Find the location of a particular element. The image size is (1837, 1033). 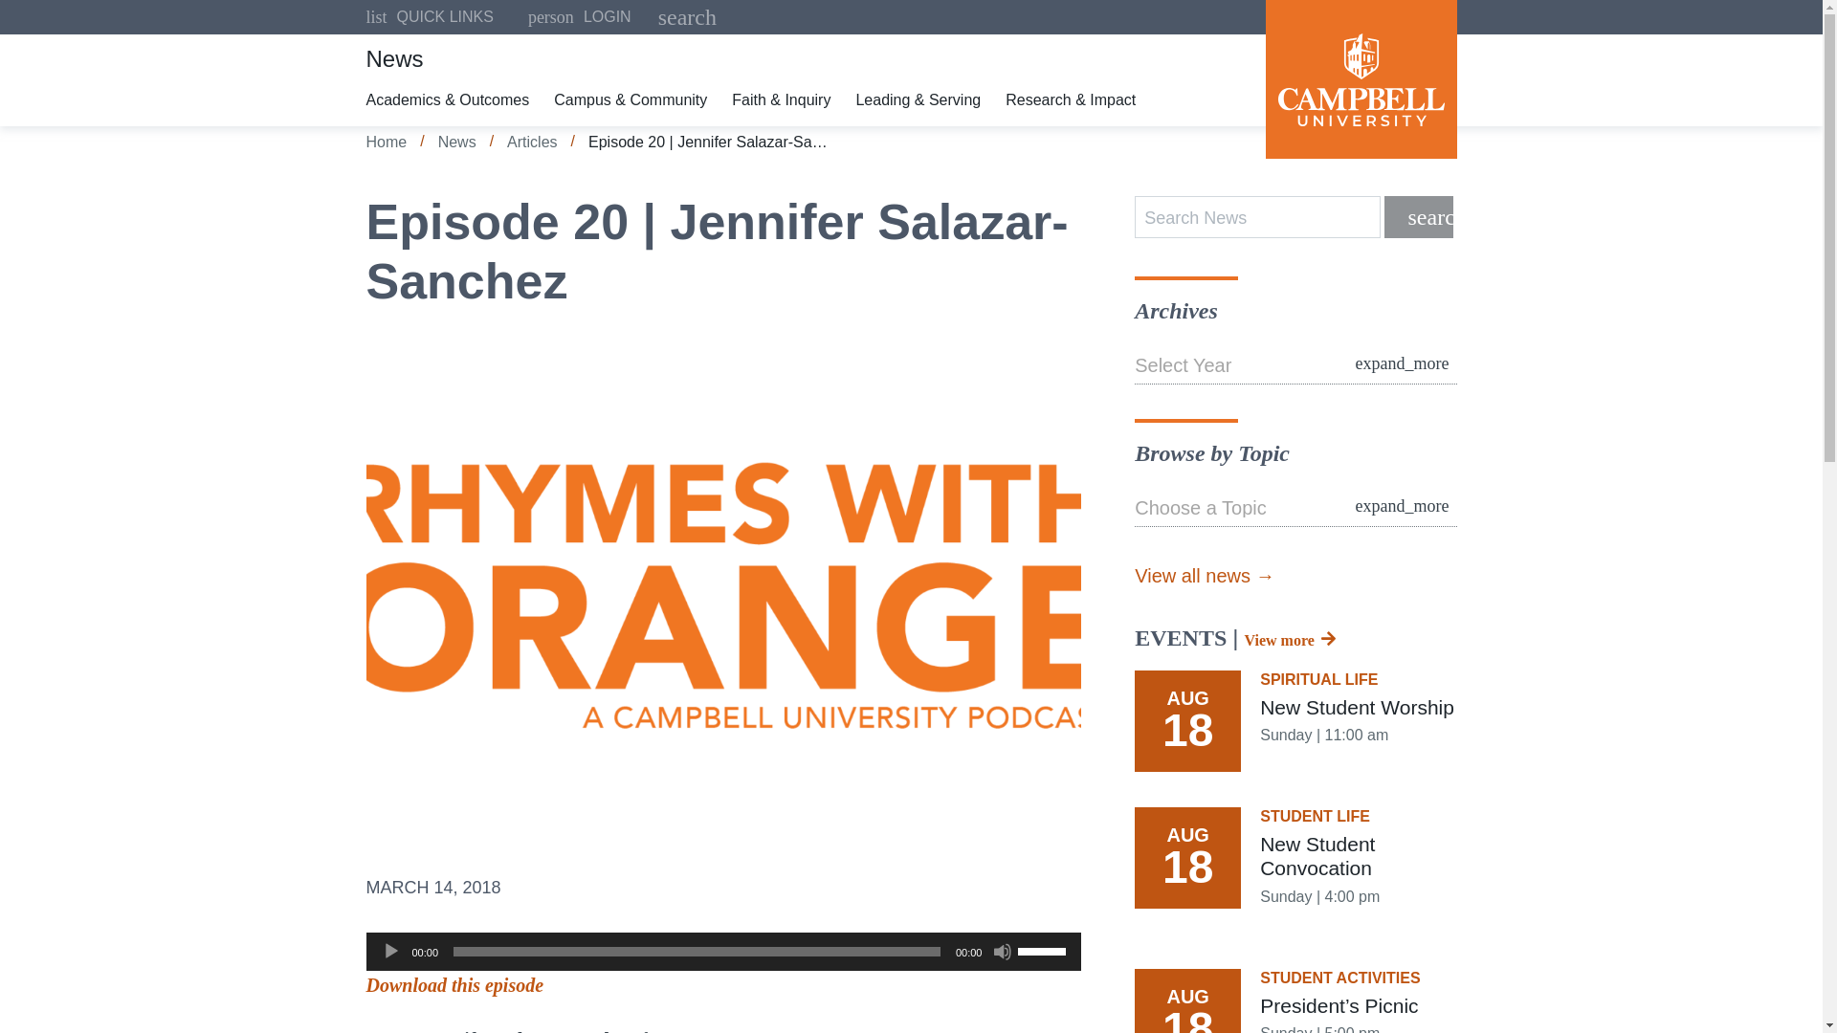

Download this episode is located at coordinates (454, 985).